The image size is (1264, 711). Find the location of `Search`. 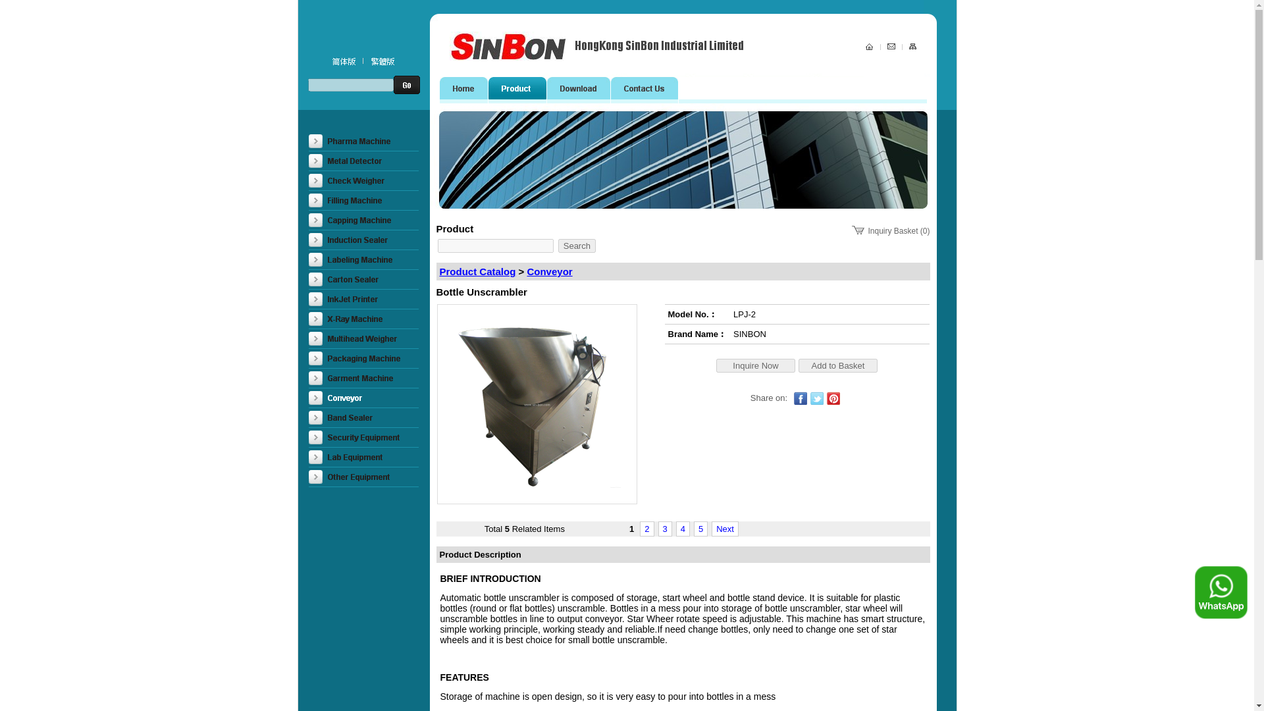

Search is located at coordinates (577, 246).